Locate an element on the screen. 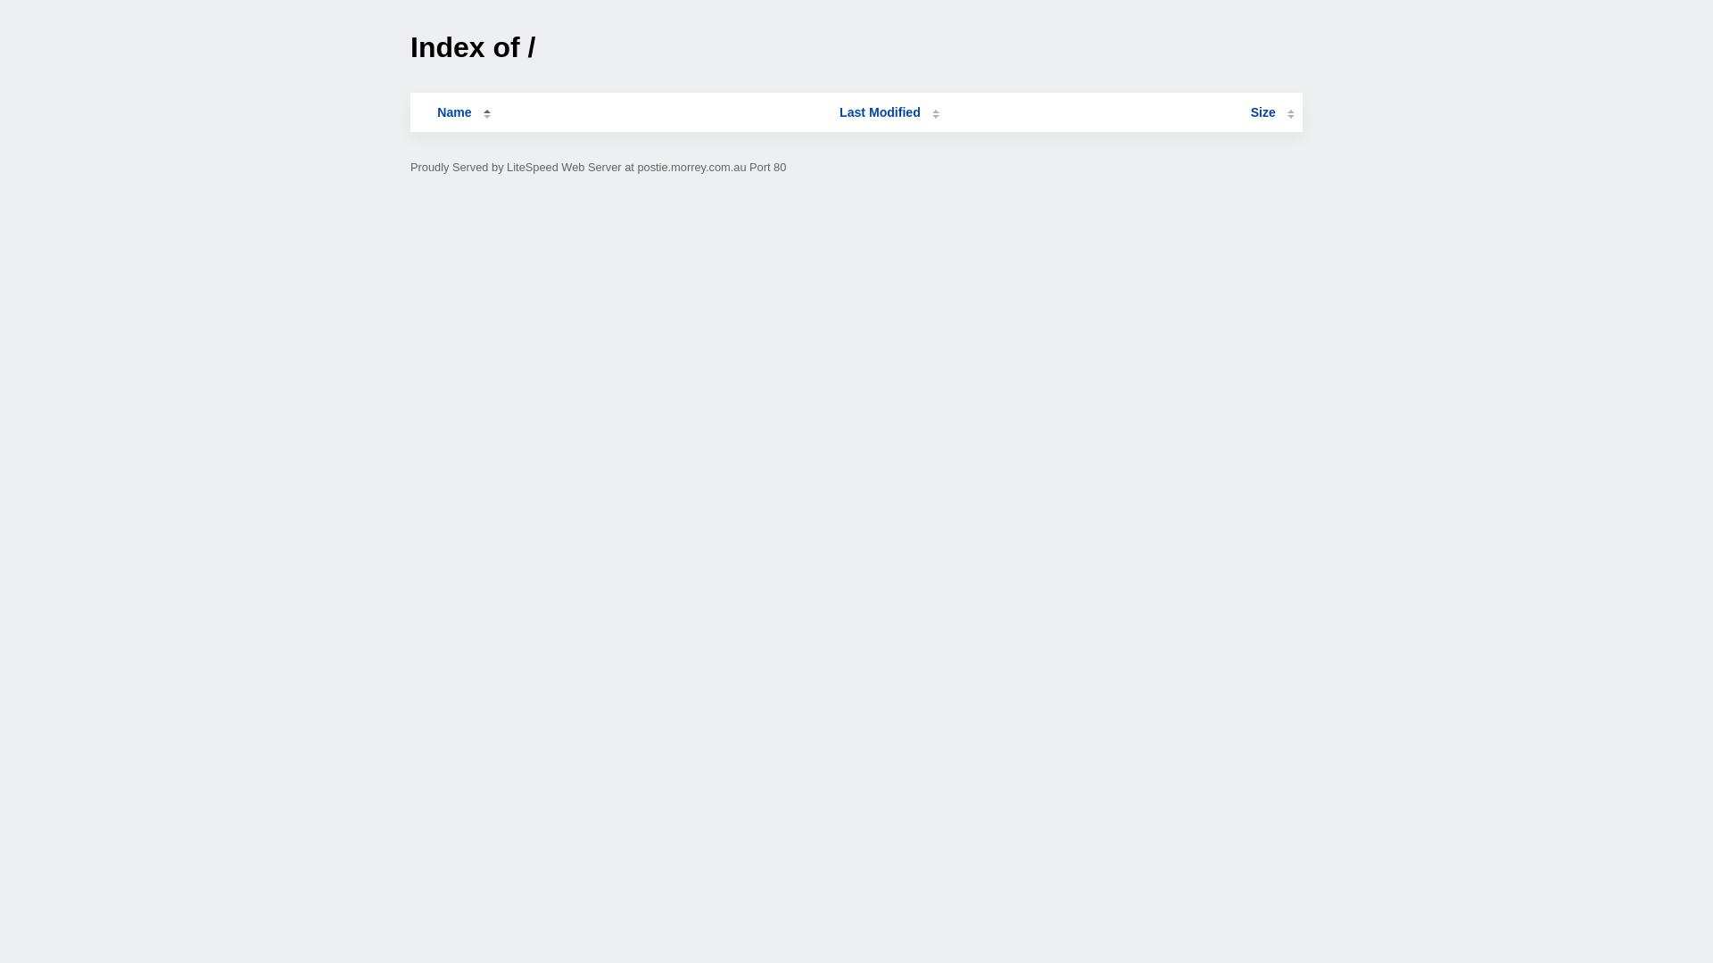  Last Modified is located at coordinates (890, 112).